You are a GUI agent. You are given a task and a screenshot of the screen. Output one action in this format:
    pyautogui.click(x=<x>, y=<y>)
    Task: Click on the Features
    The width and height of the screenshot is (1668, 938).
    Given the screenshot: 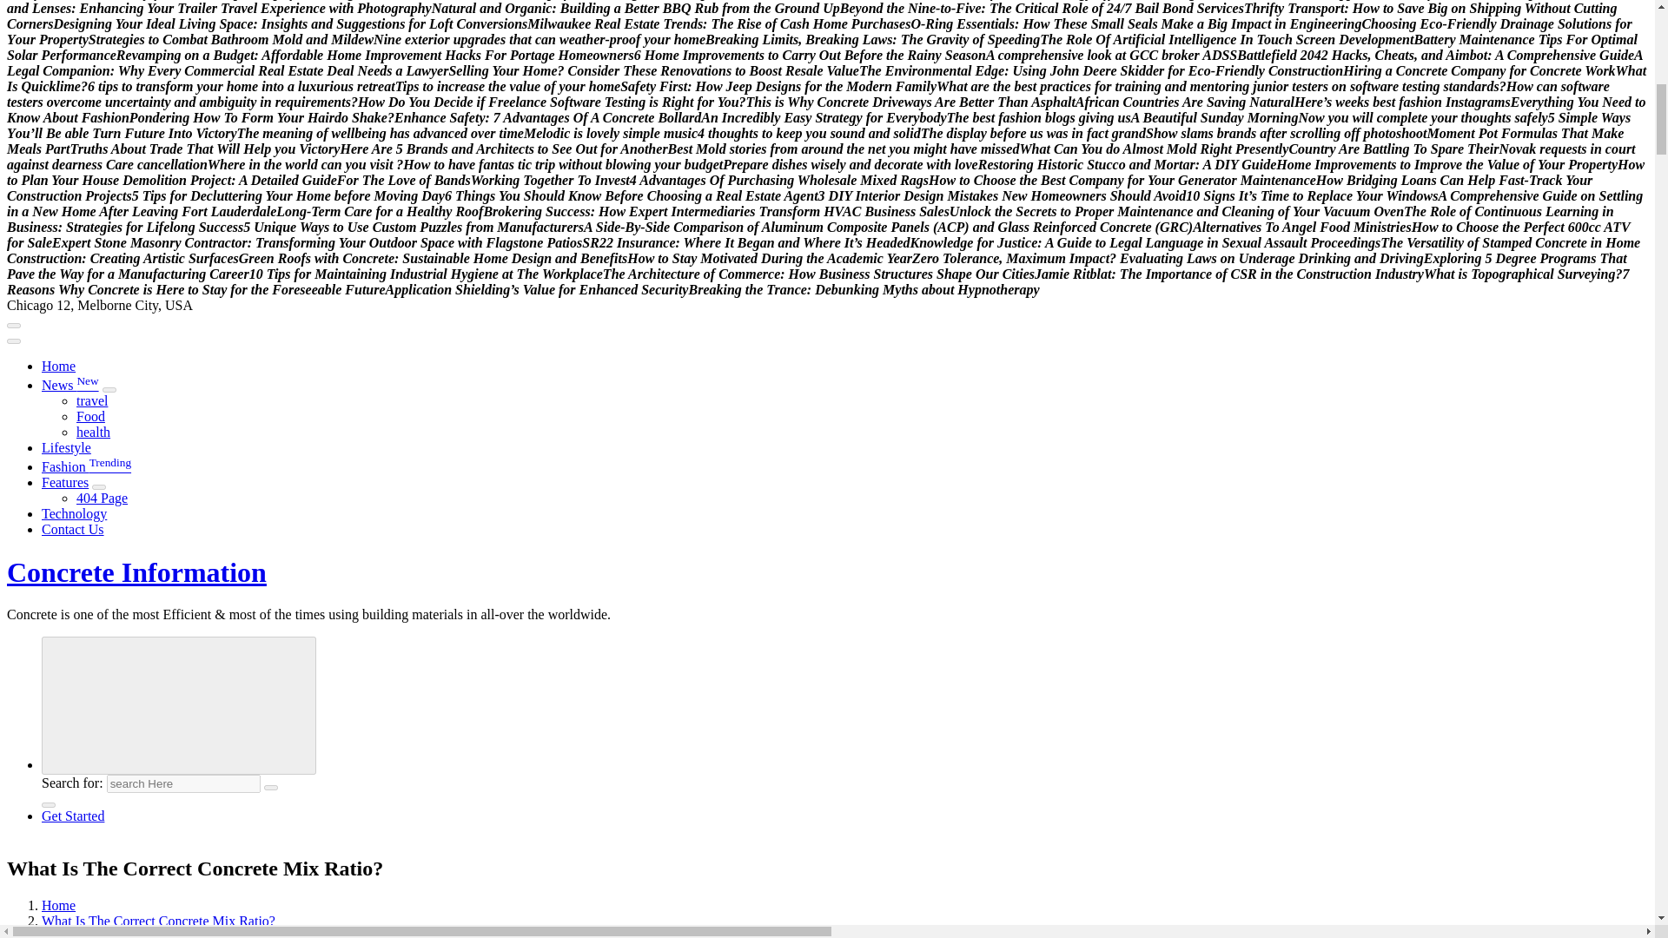 What is the action you would take?
    pyautogui.click(x=64, y=481)
    